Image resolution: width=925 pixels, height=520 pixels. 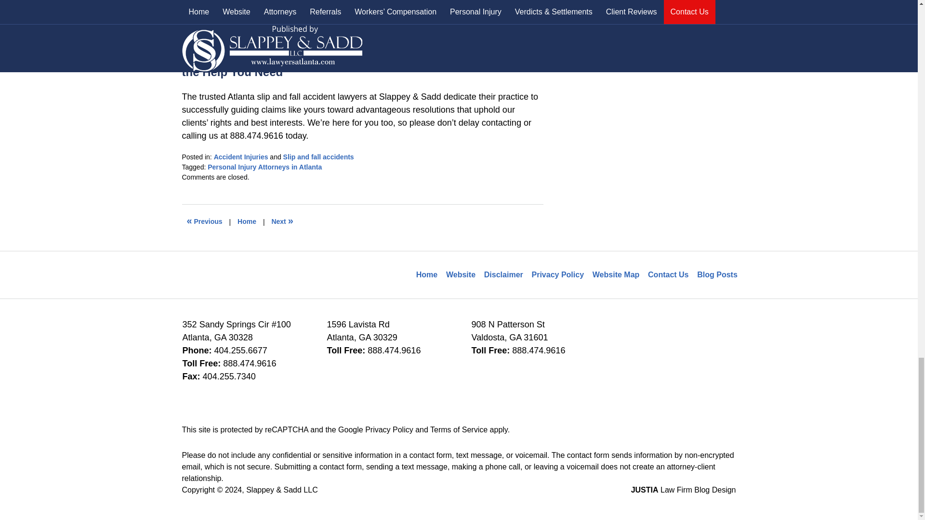 I want to click on View all posts in Accident Injuries, so click(x=241, y=156).